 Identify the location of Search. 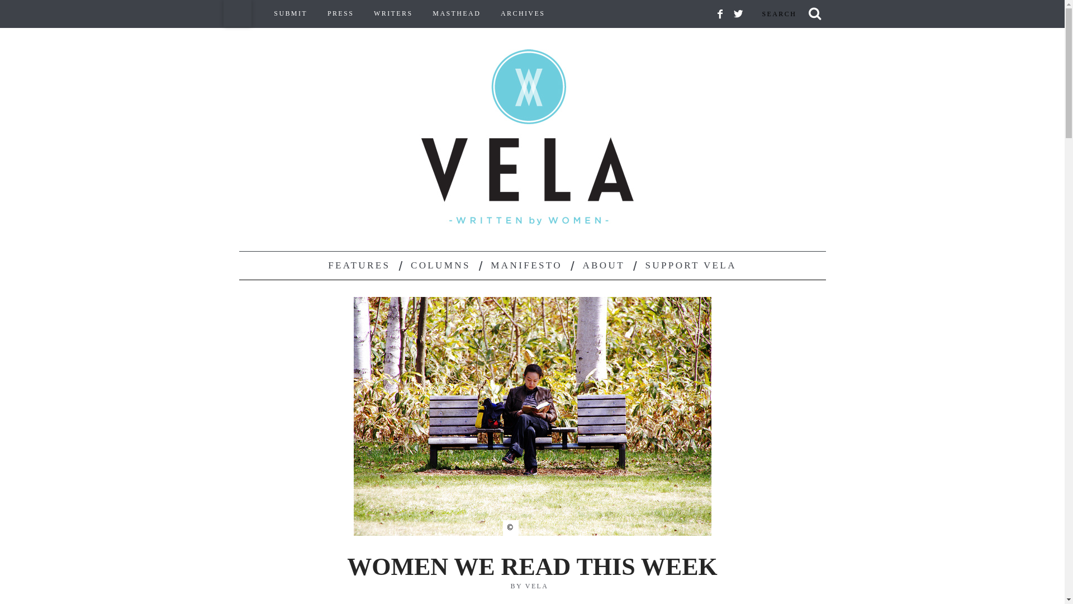
(789, 13).